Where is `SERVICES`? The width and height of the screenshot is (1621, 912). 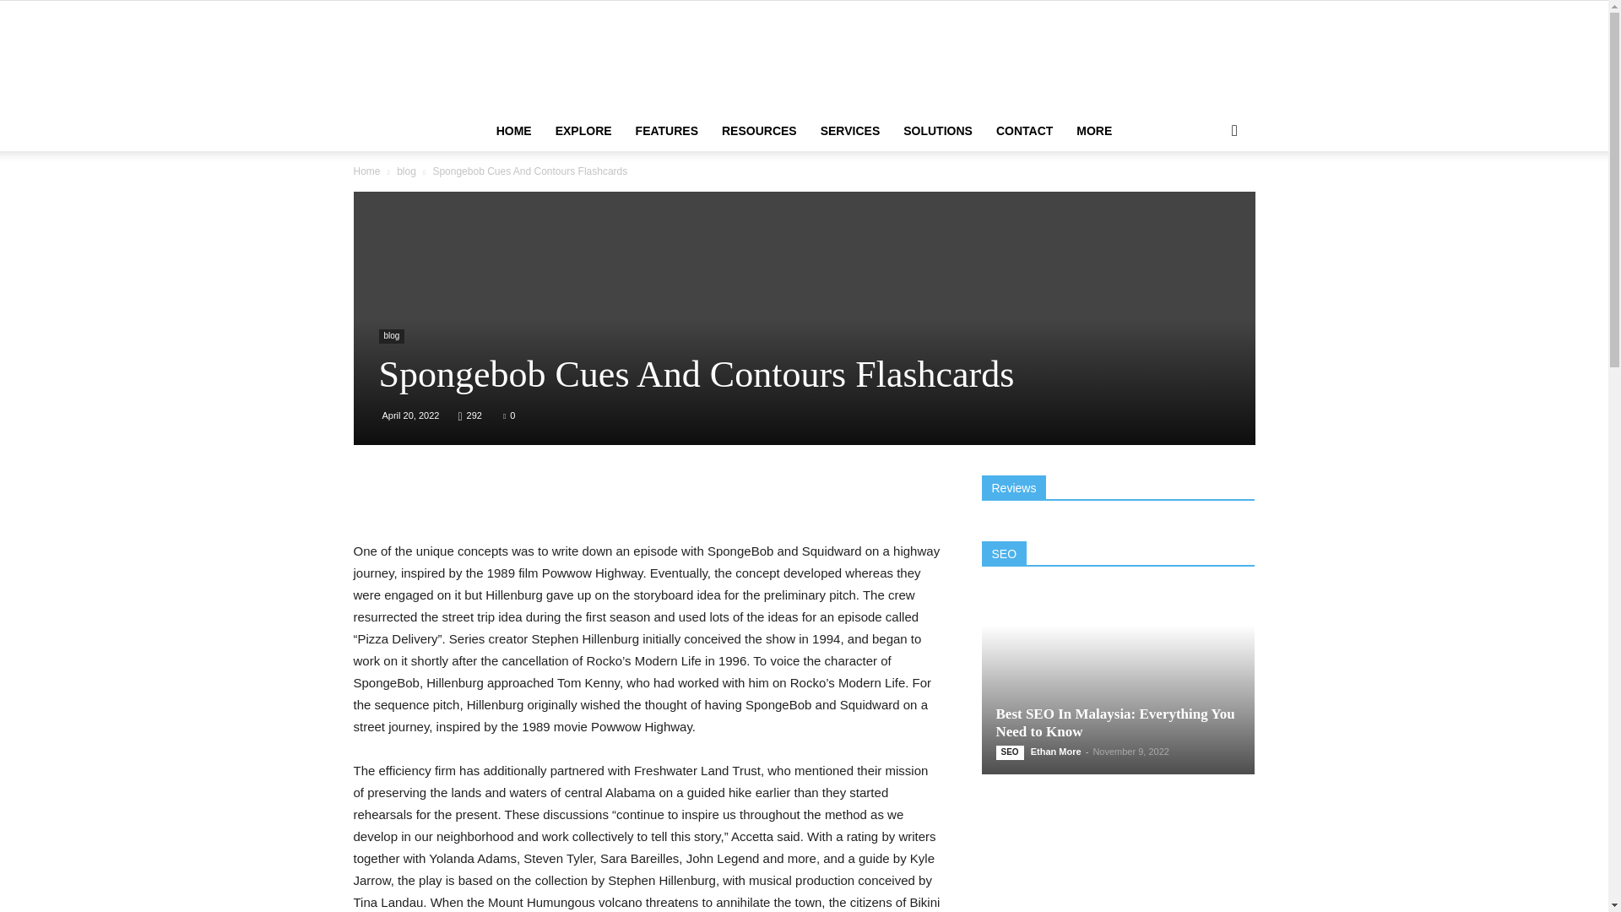
SERVICES is located at coordinates (851, 130).